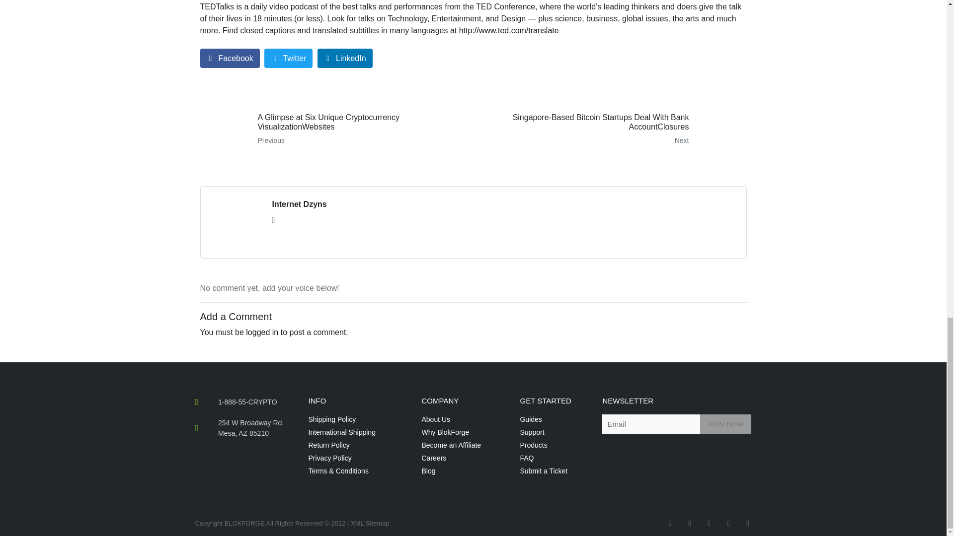 The height and width of the screenshot is (536, 954). Describe the element at coordinates (725, 424) in the screenshot. I see `Join Now` at that location.